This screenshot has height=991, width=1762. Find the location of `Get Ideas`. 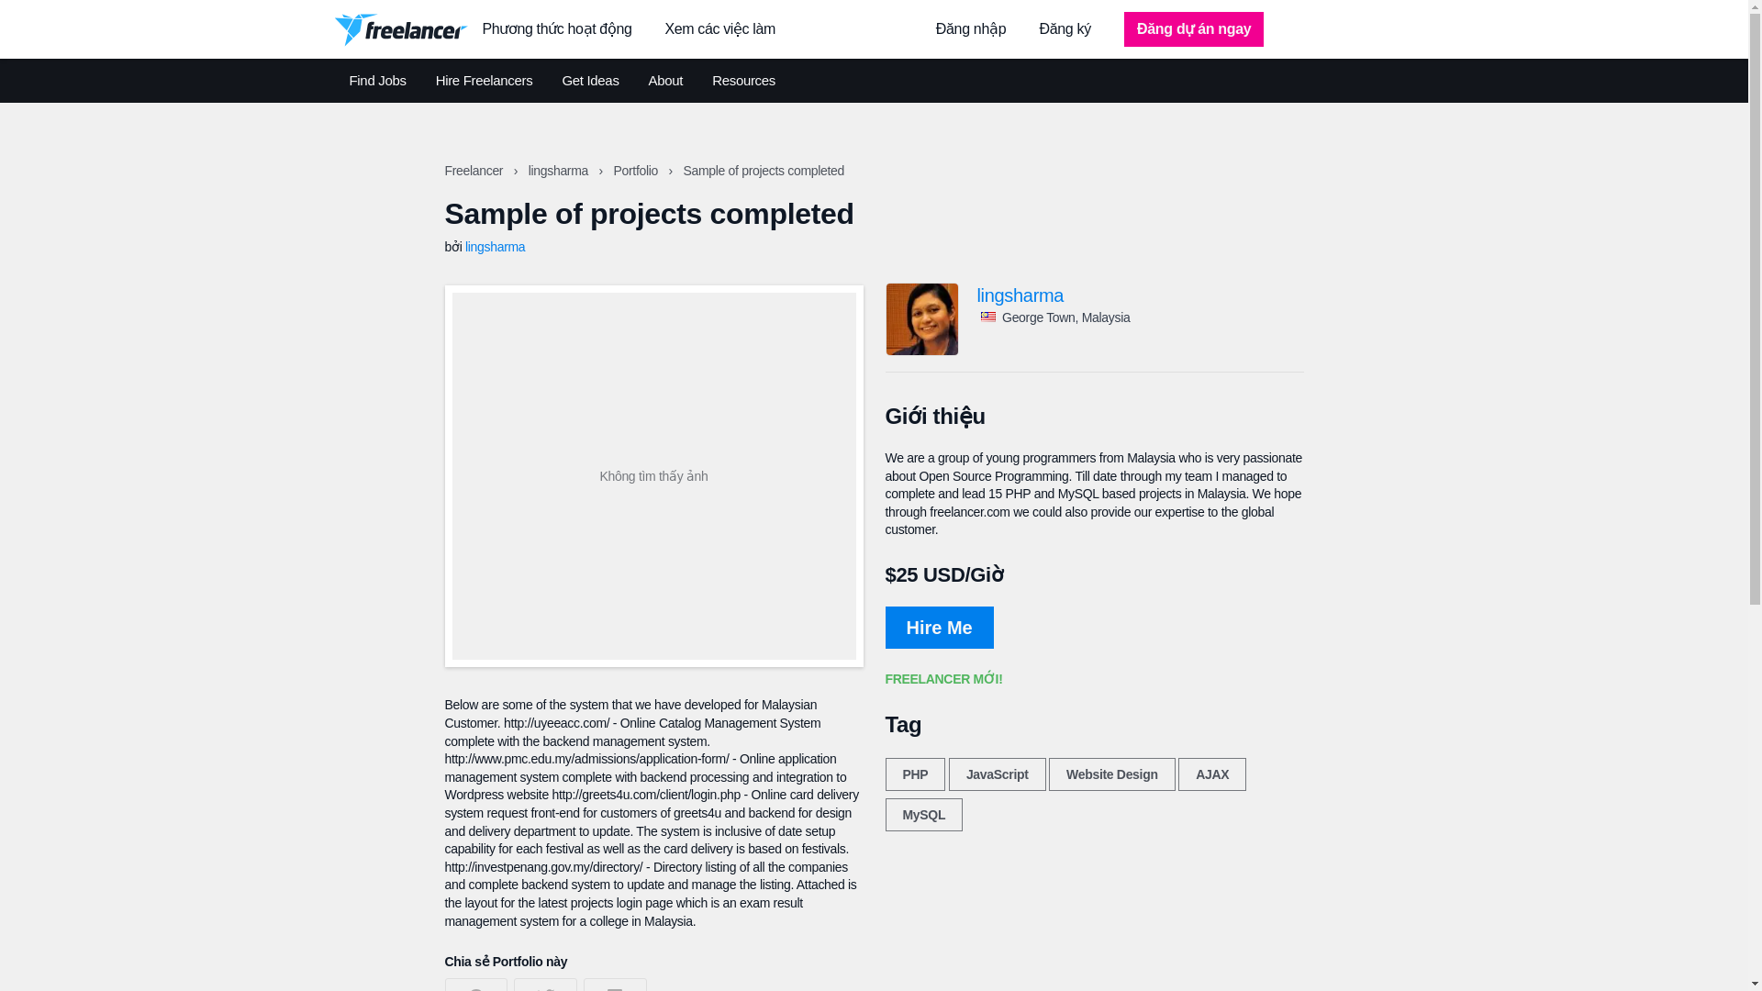

Get Ideas is located at coordinates (589, 81).